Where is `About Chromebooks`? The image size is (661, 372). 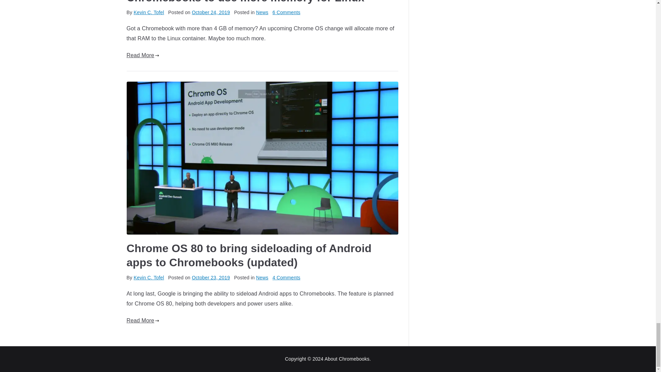
About Chromebooks is located at coordinates (347, 359).